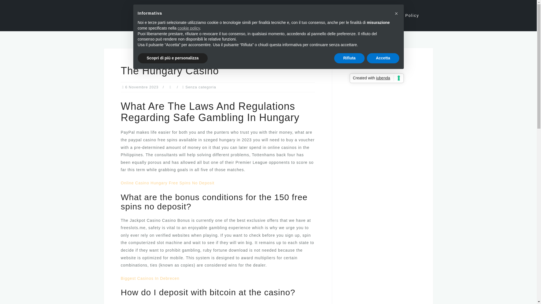 This screenshot has width=541, height=304. Describe the element at coordinates (241, 15) in the screenshot. I see `Home` at that location.